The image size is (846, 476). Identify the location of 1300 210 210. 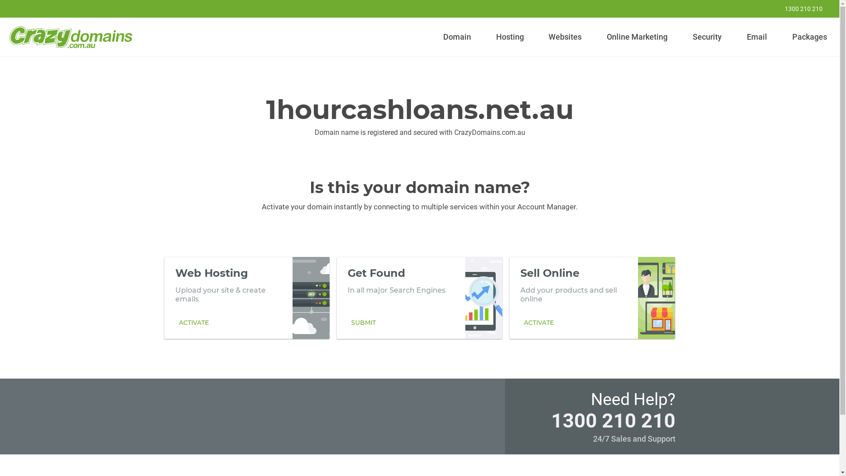
(798, 9).